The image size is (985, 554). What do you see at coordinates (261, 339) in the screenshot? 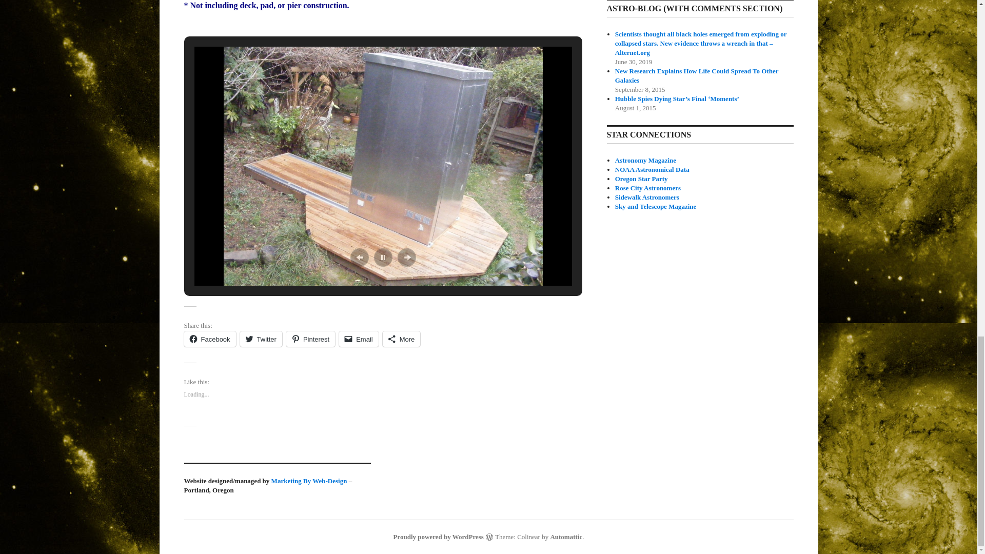
I see `Click to share on Twitter` at bounding box center [261, 339].